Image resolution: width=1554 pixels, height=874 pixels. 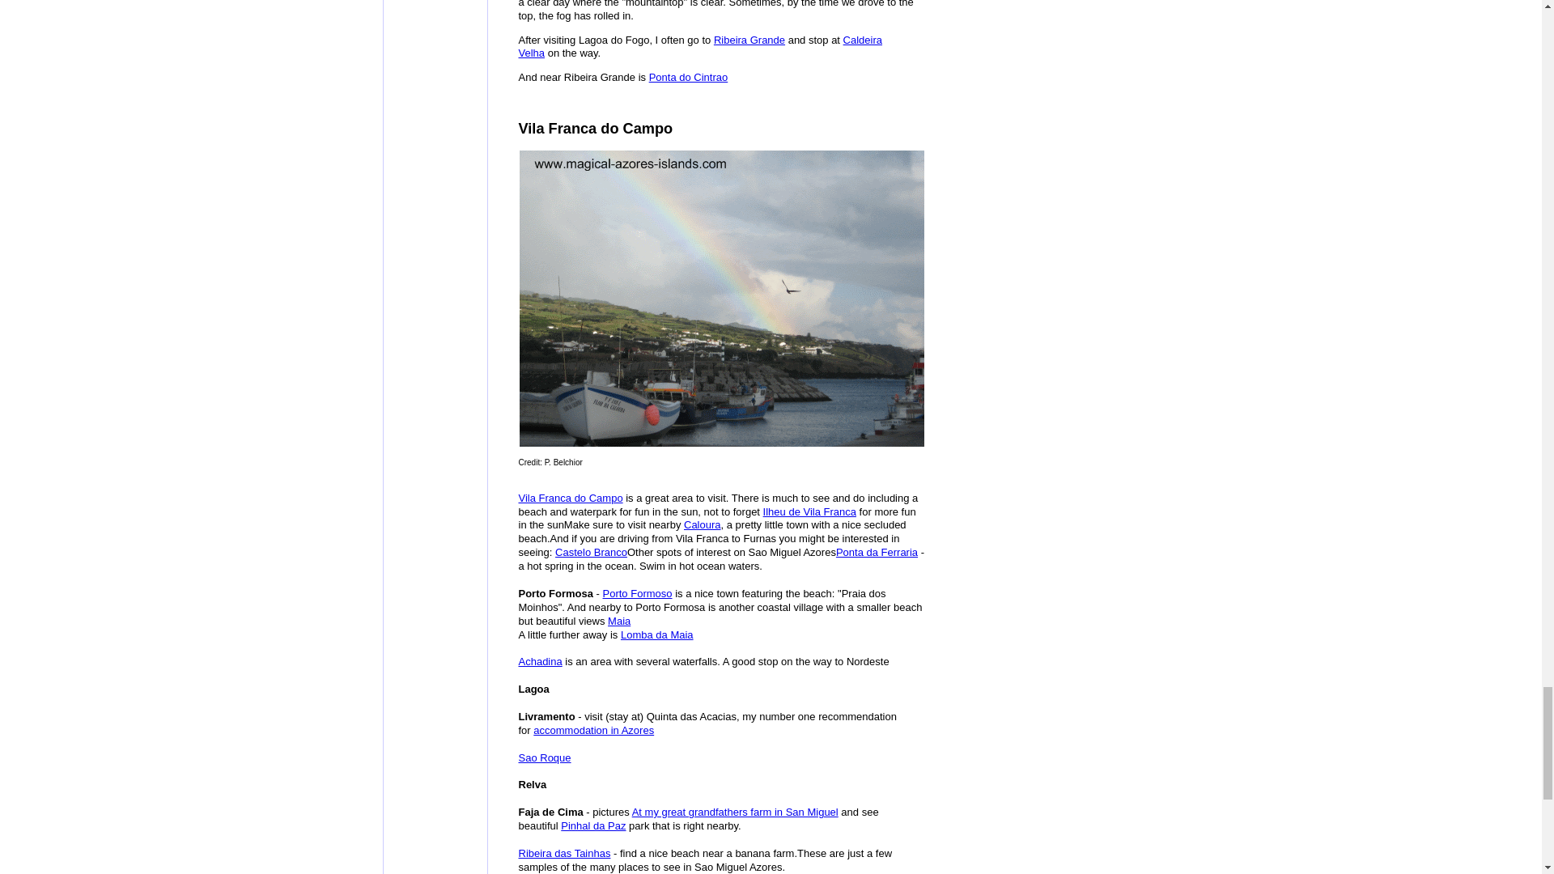 I want to click on Maia, so click(x=618, y=622).